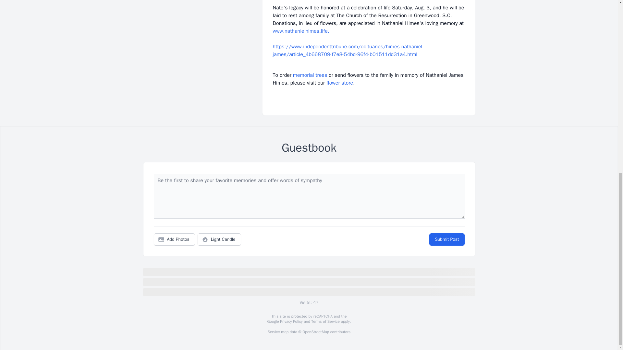  Describe the element at coordinates (310, 75) in the screenshot. I see `memorial trees` at that location.